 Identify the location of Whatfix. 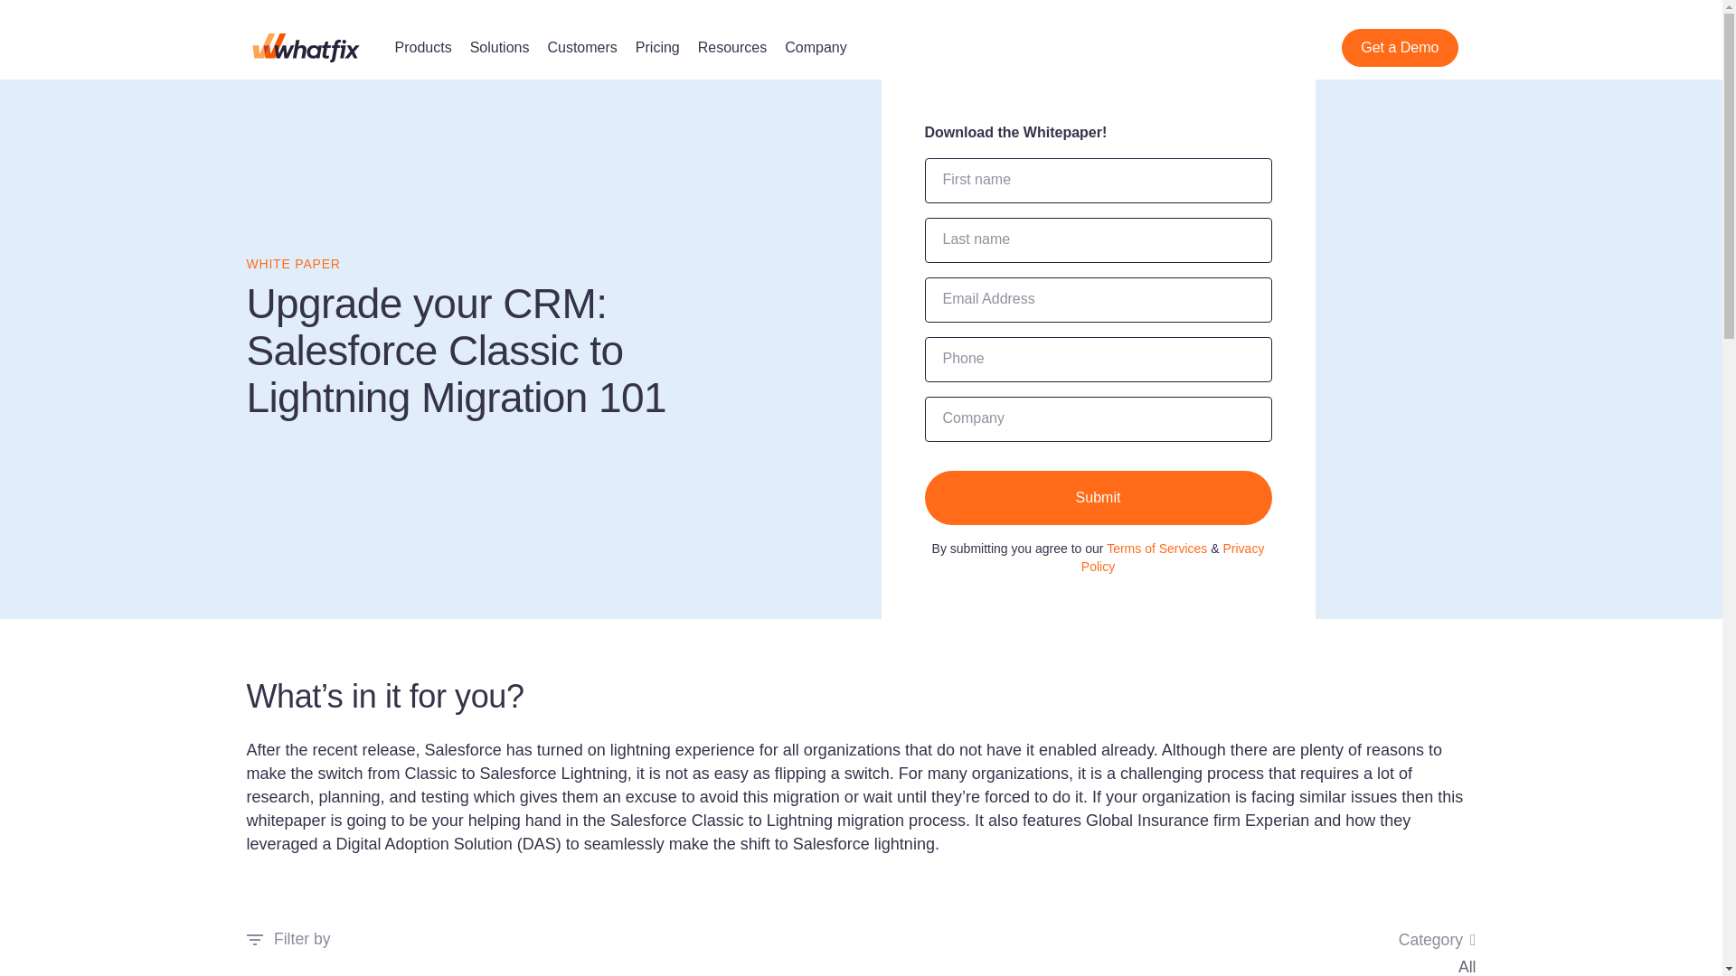
(306, 47).